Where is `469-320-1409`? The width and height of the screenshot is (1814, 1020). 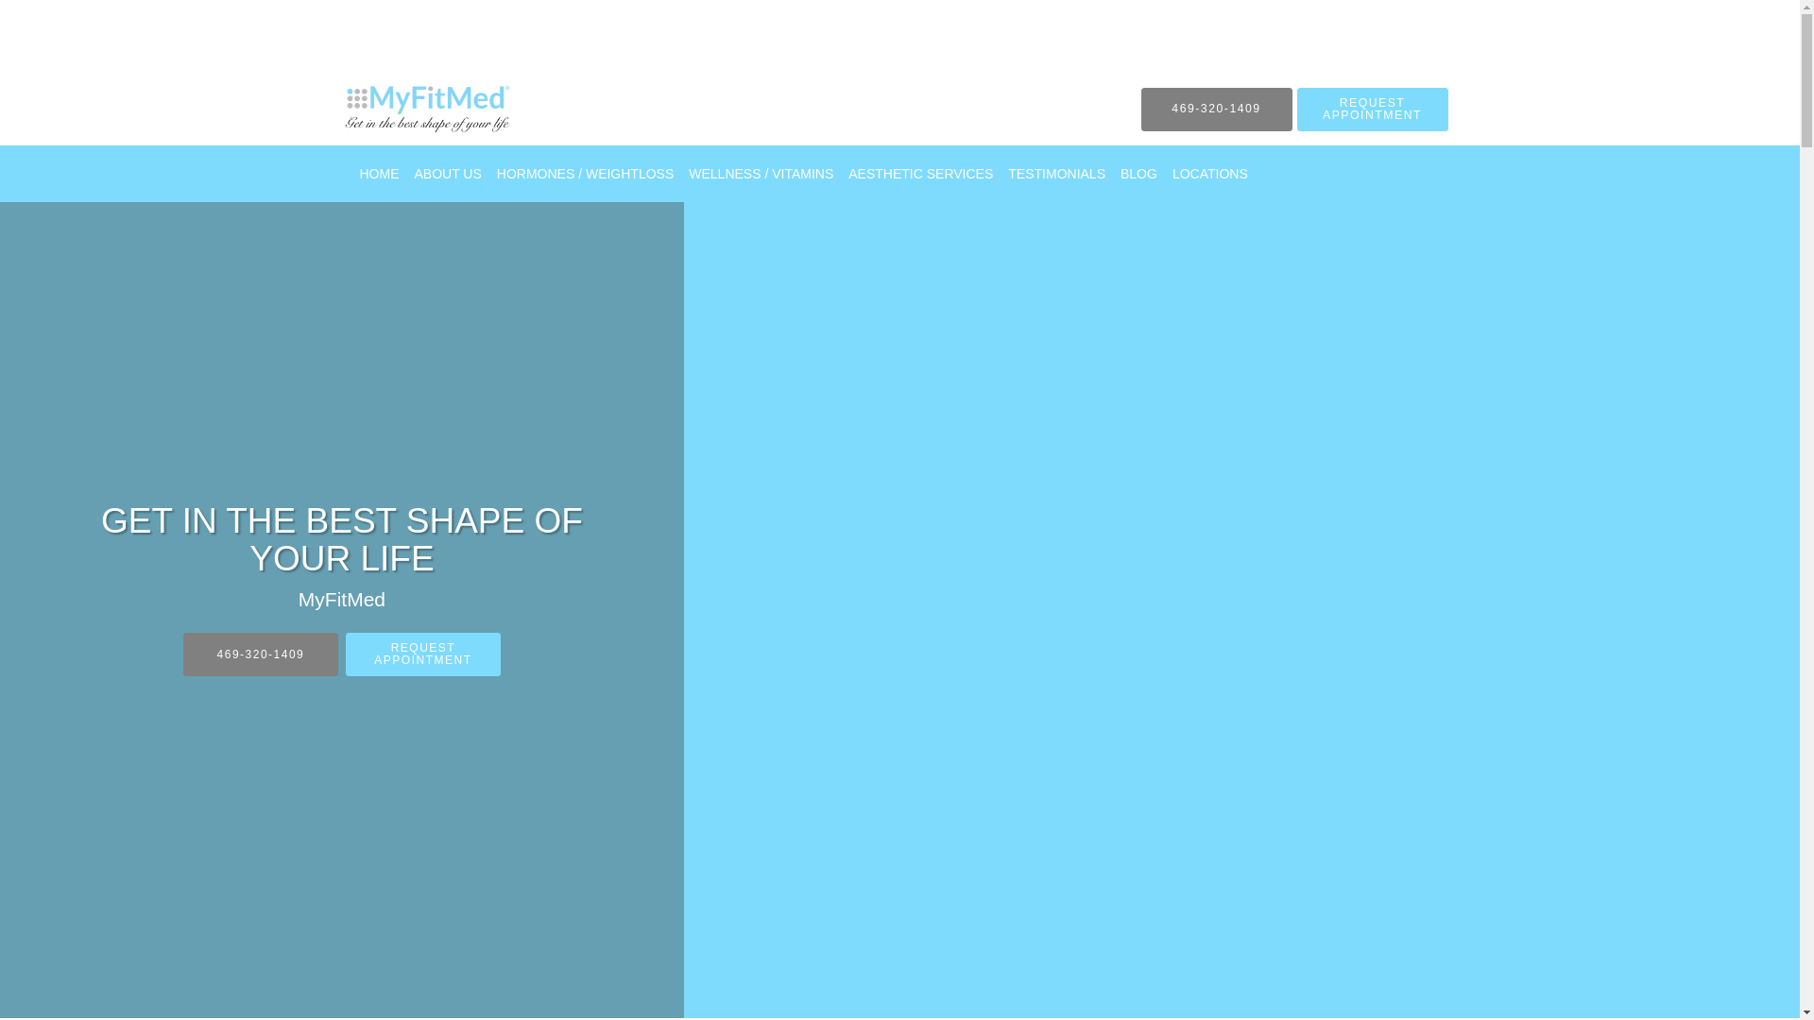 469-320-1409 is located at coordinates (1216, 110).